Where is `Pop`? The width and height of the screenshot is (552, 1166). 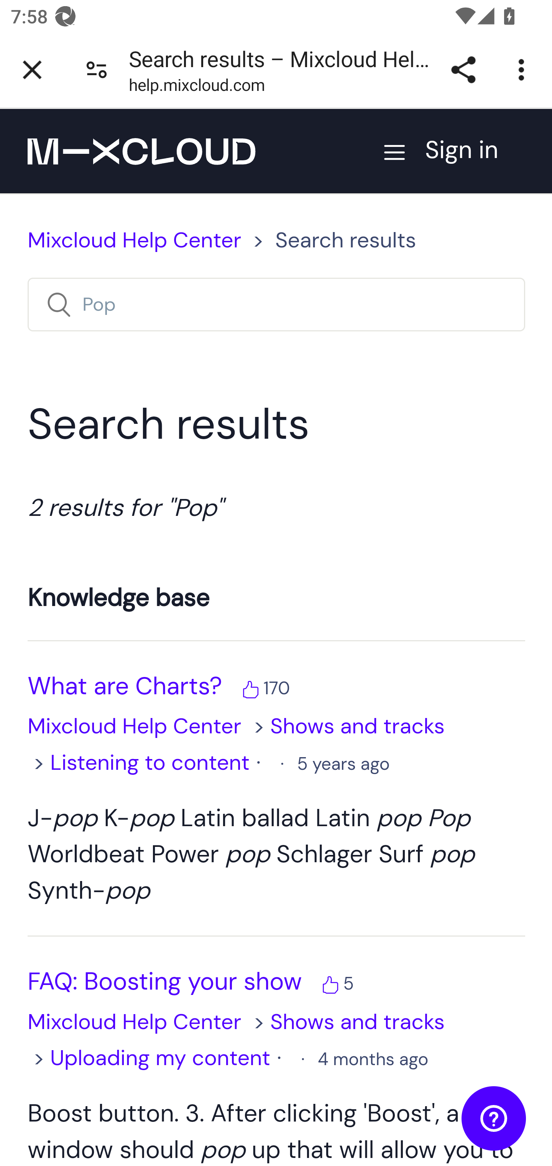
Pop is located at coordinates (276, 304).